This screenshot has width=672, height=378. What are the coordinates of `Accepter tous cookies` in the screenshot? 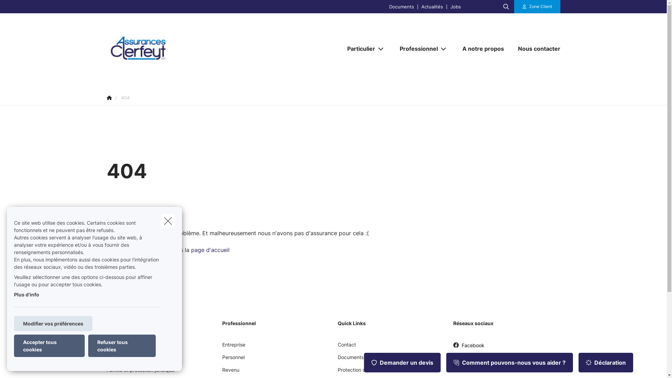 It's located at (49, 346).